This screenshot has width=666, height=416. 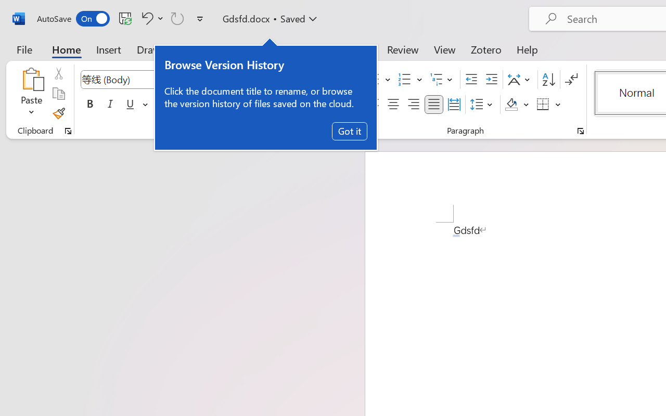 I want to click on Text Highlight Color, so click(x=263, y=105).